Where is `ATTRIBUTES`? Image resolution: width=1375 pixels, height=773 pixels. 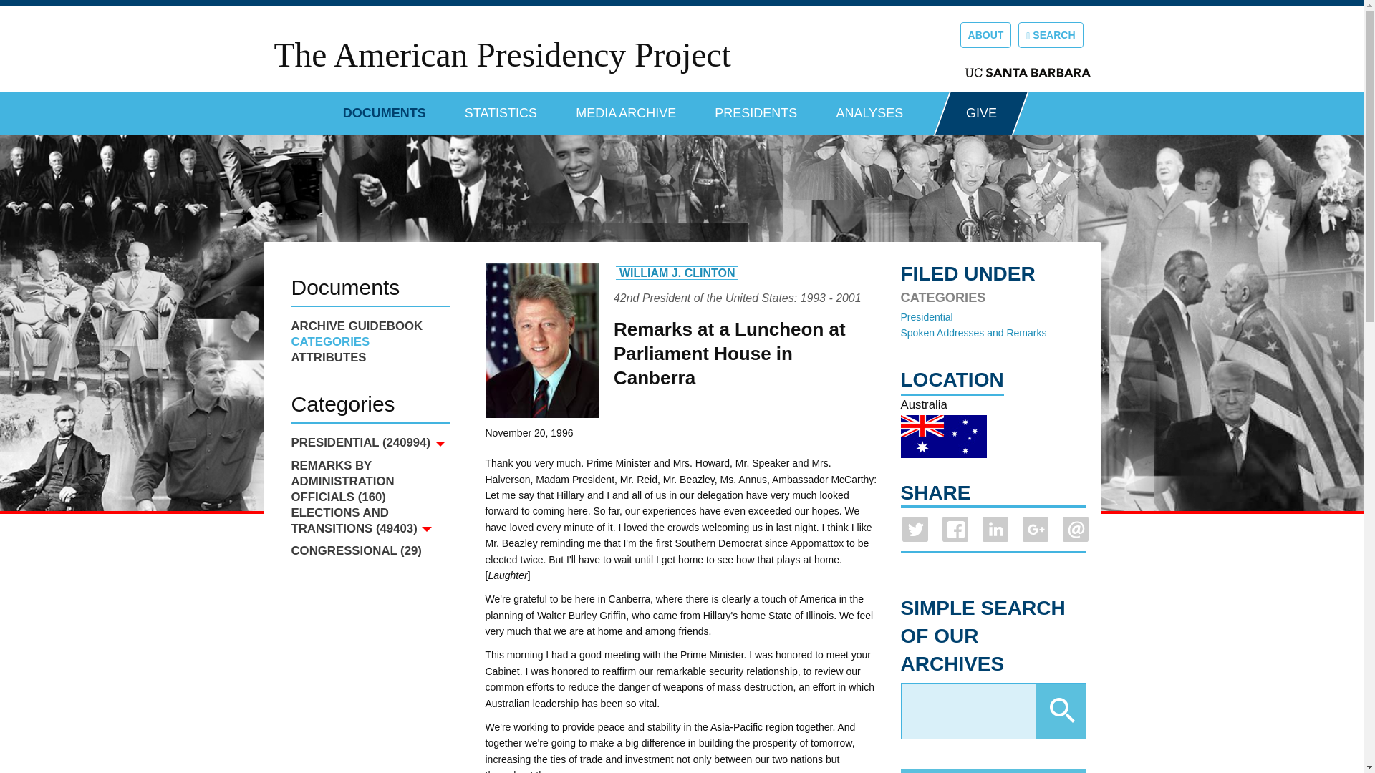 ATTRIBUTES is located at coordinates (370, 358).